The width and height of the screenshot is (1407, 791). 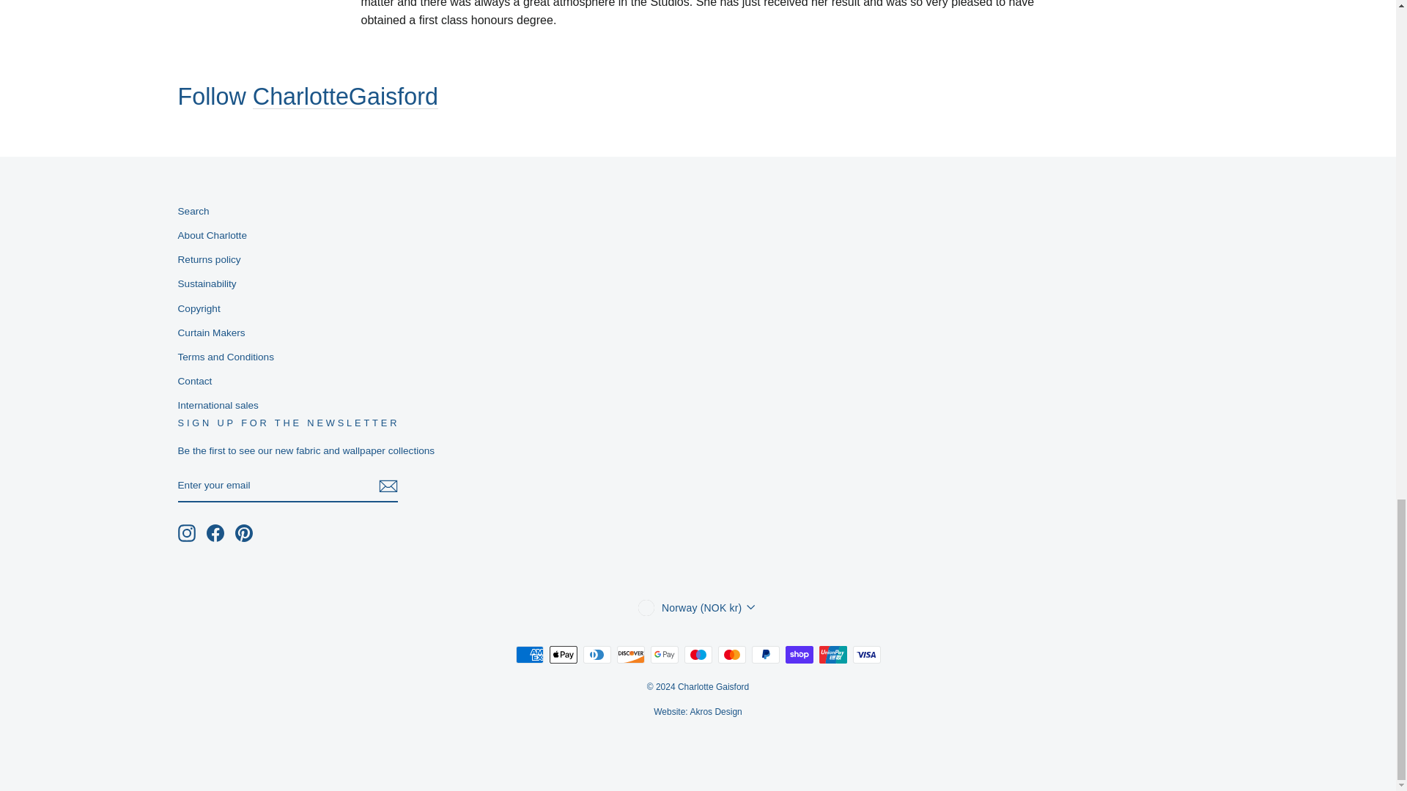 I want to click on Google Pay, so click(x=664, y=655).